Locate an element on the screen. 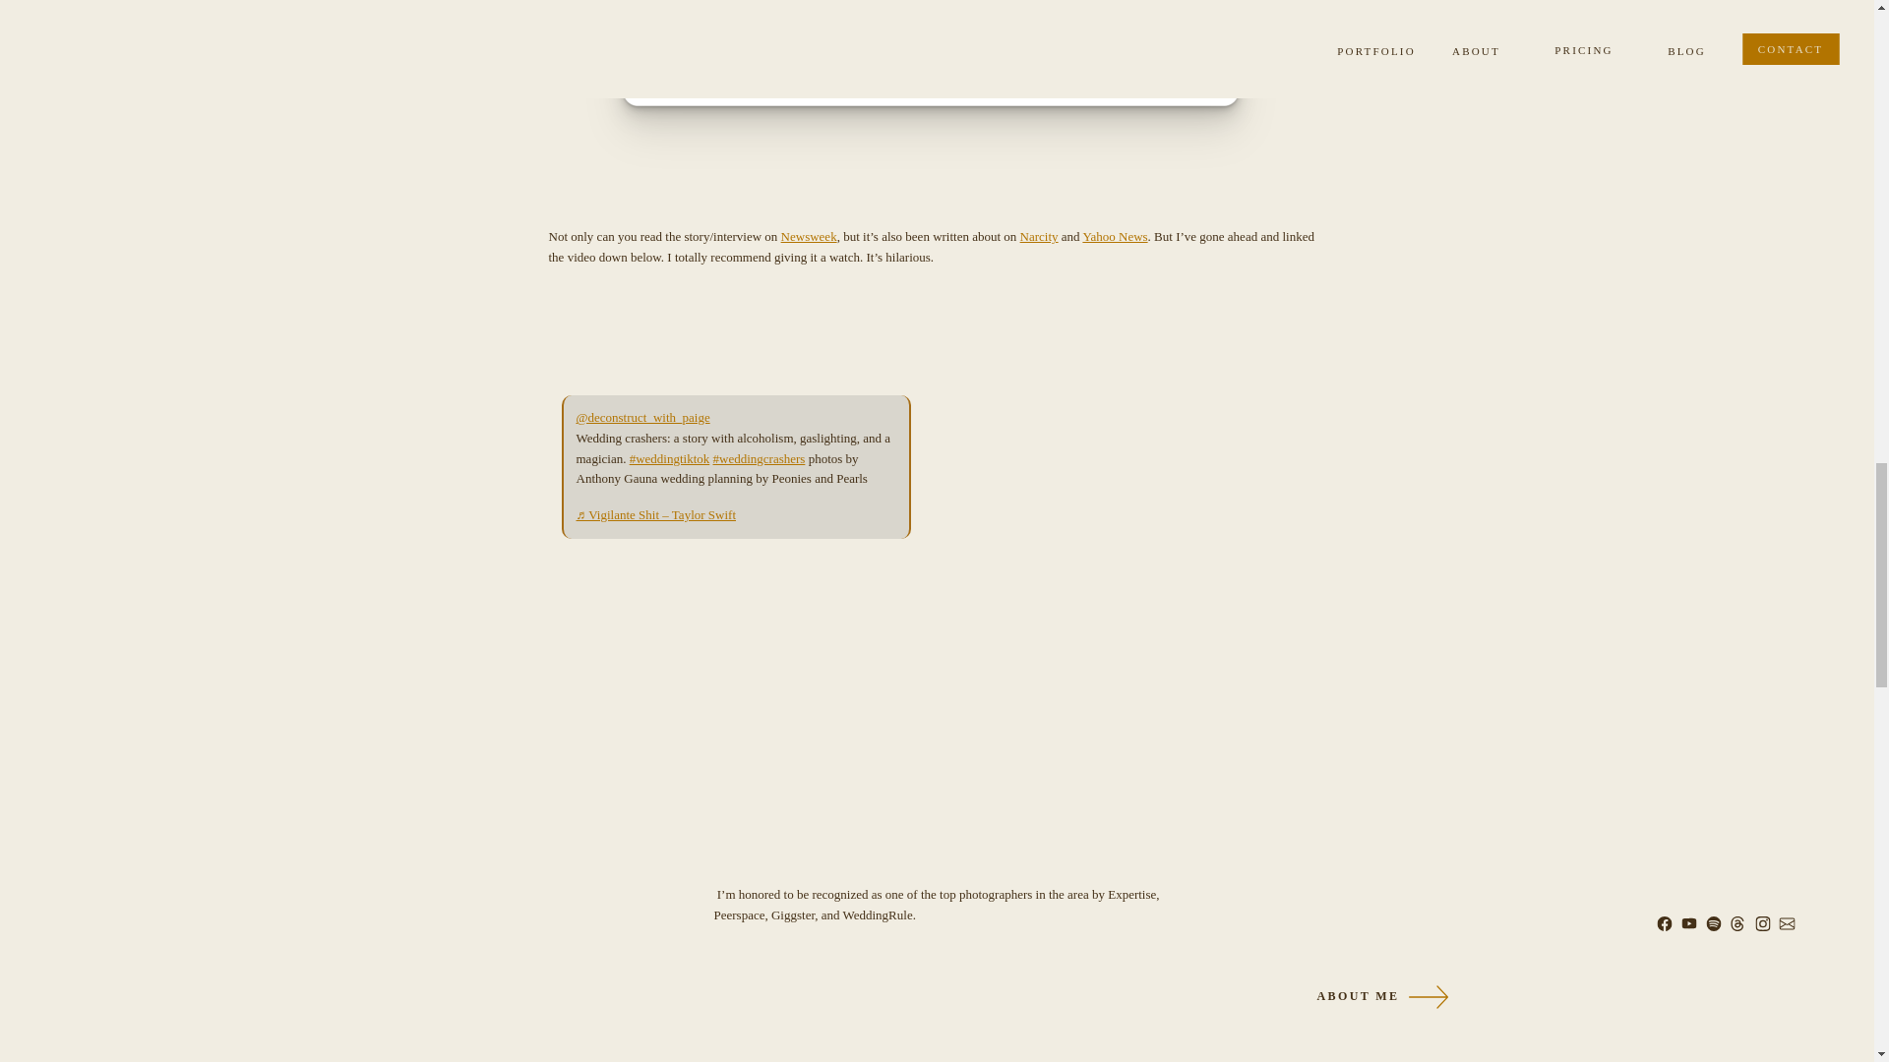 This screenshot has width=1889, height=1062. Yahoo News is located at coordinates (1114, 236).